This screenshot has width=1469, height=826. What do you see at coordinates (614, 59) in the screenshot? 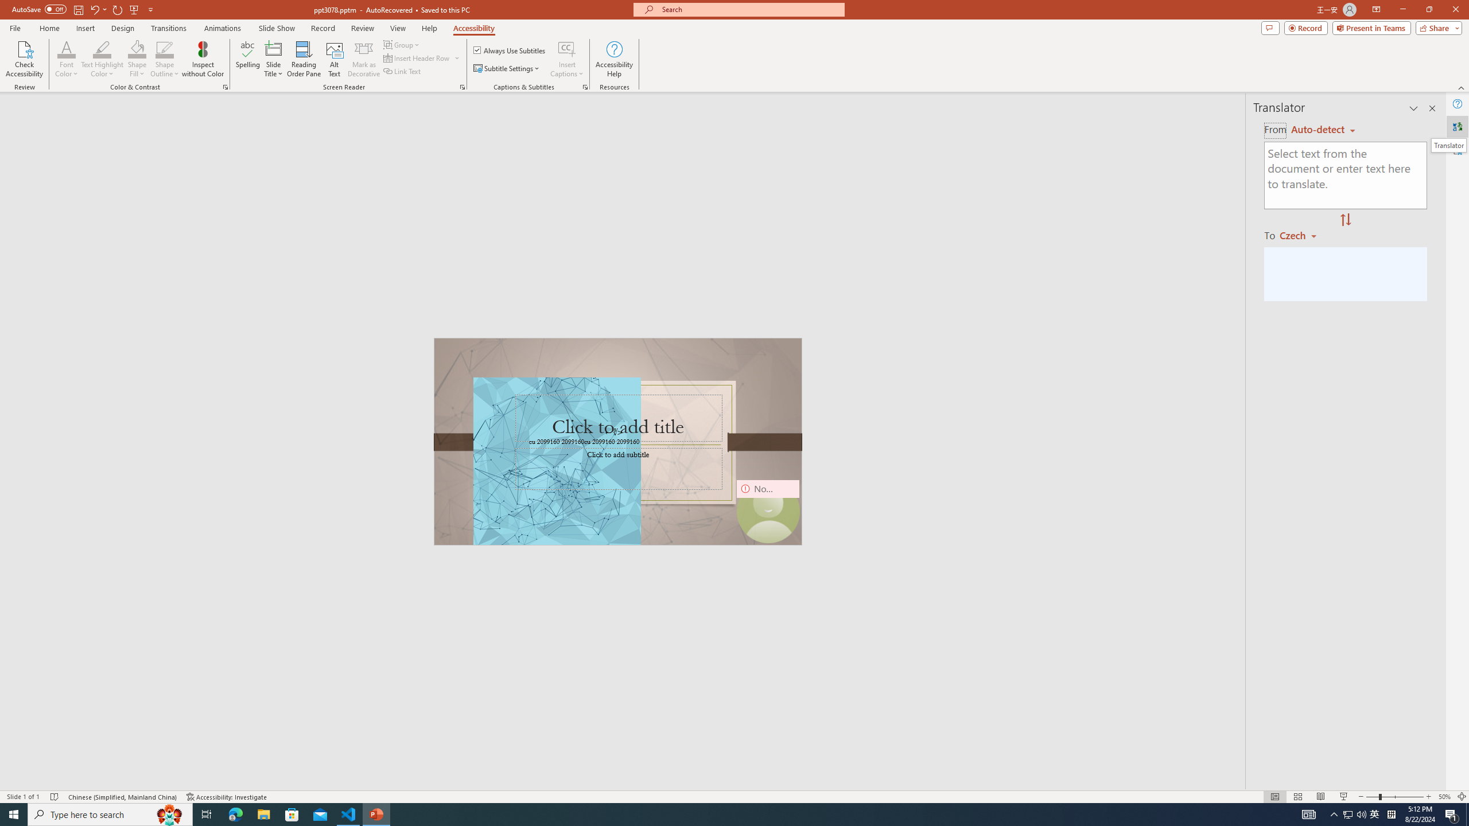
I see `Accessibility Help` at bounding box center [614, 59].